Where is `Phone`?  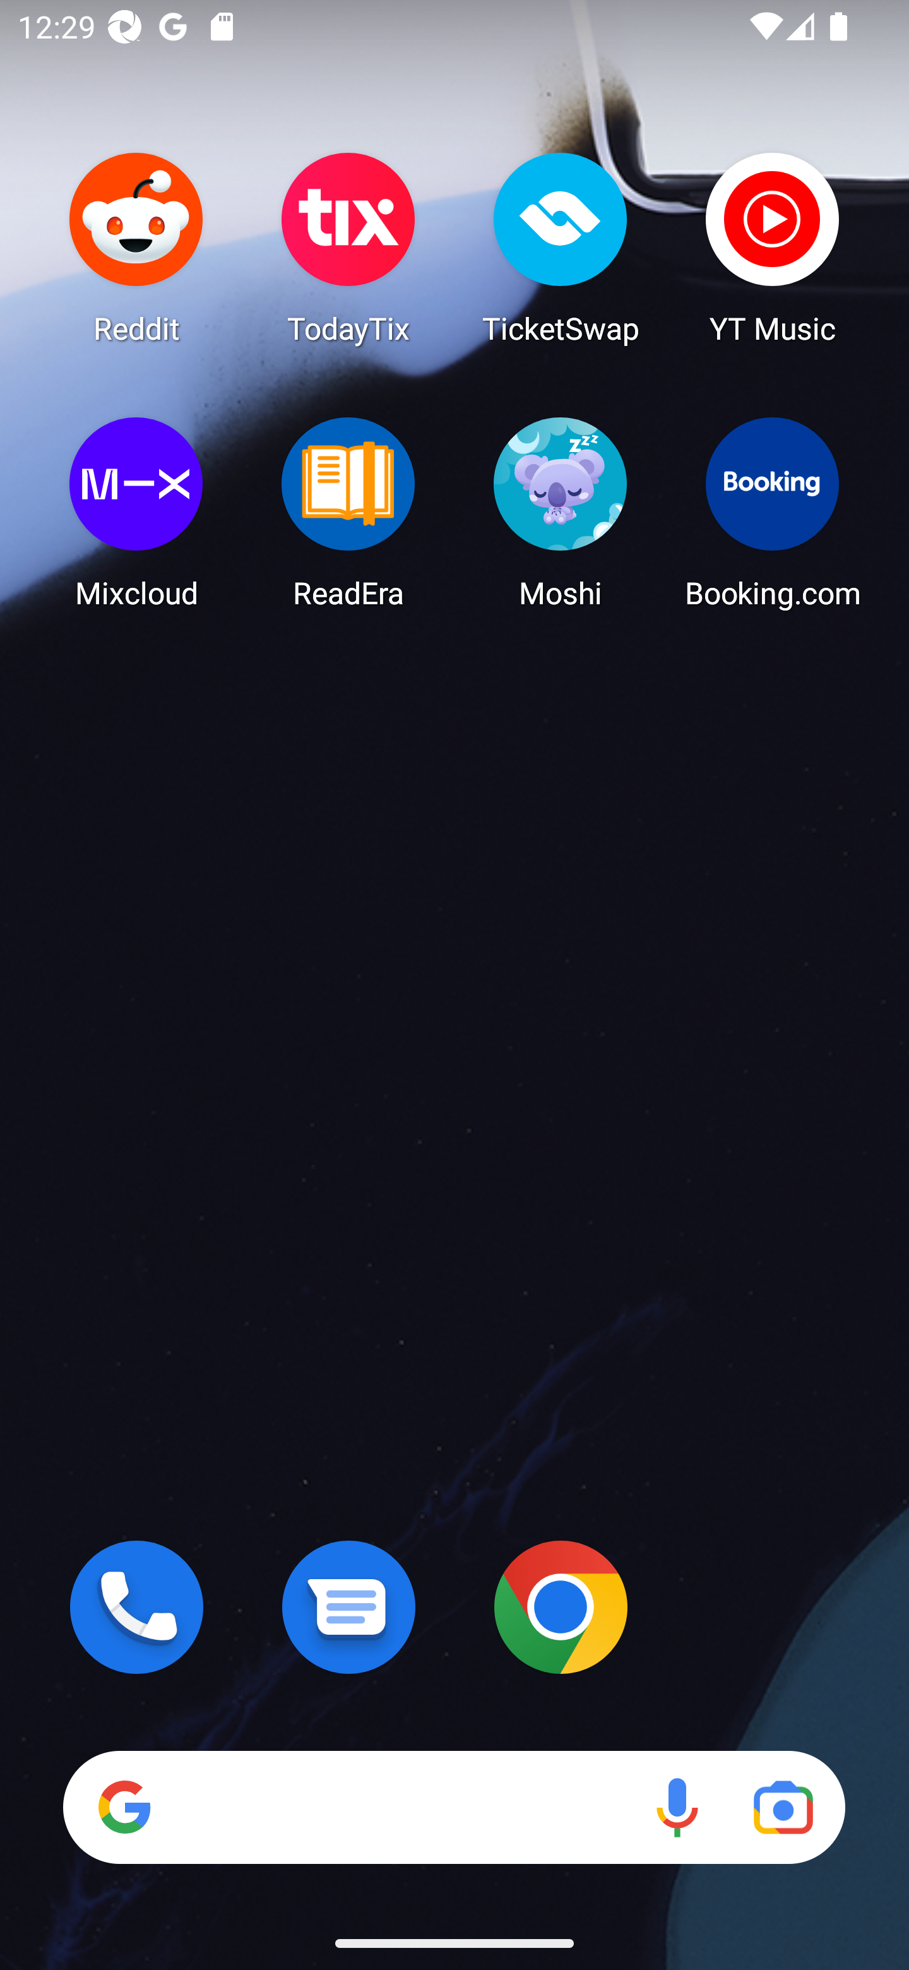 Phone is located at coordinates (136, 1607).